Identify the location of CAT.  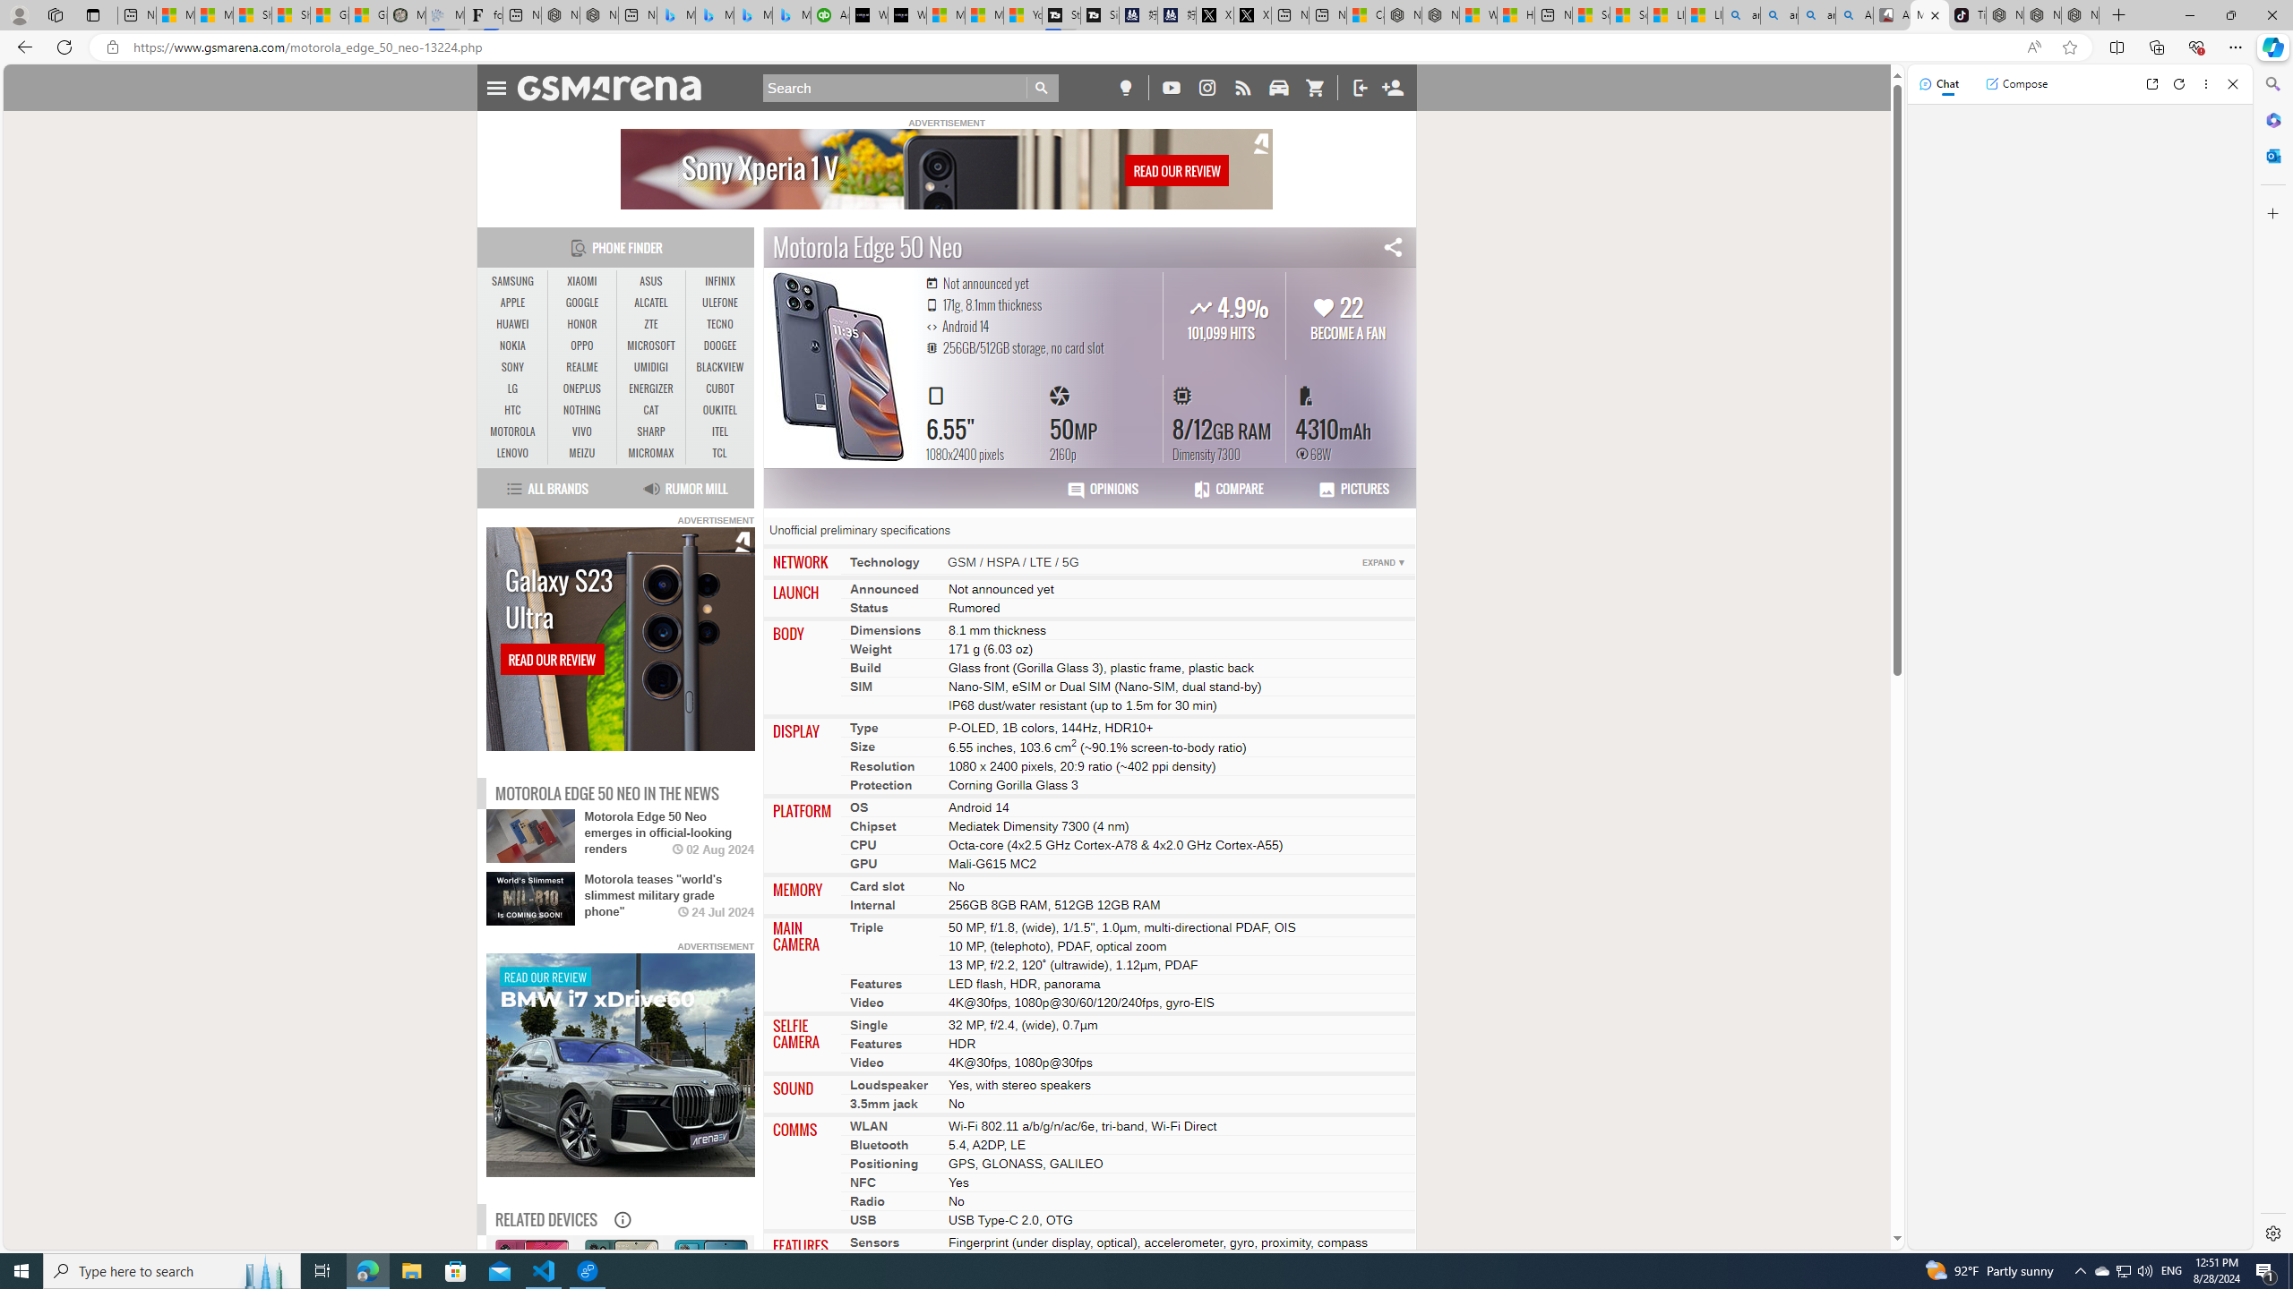
(650, 411).